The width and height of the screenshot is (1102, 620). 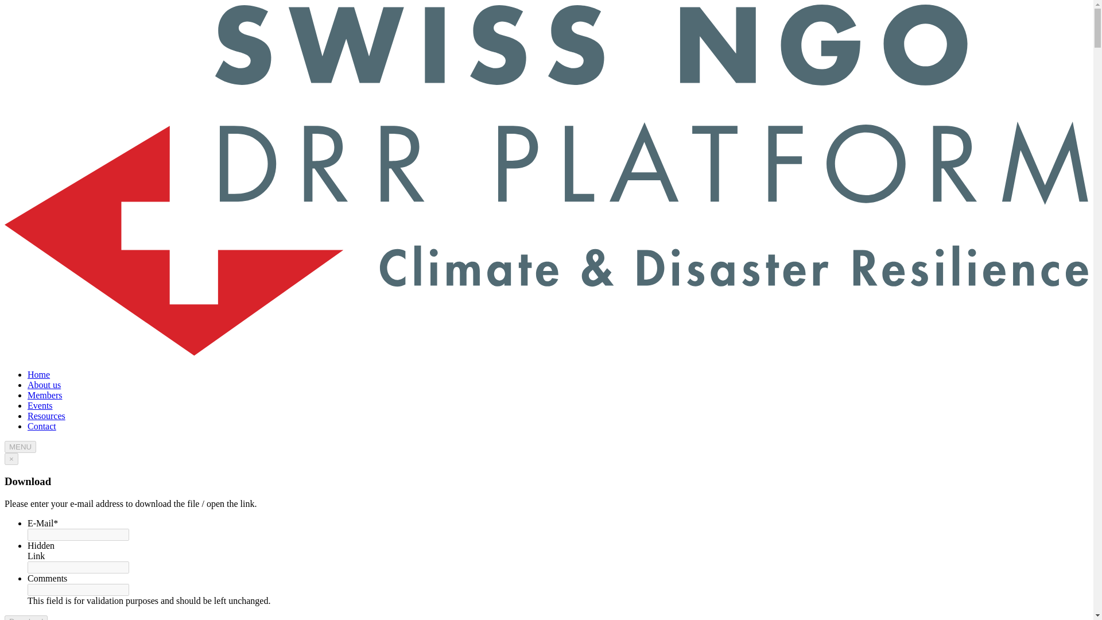 What do you see at coordinates (38, 374) in the screenshot?
I see `Home` at bounding box center [38, 374].